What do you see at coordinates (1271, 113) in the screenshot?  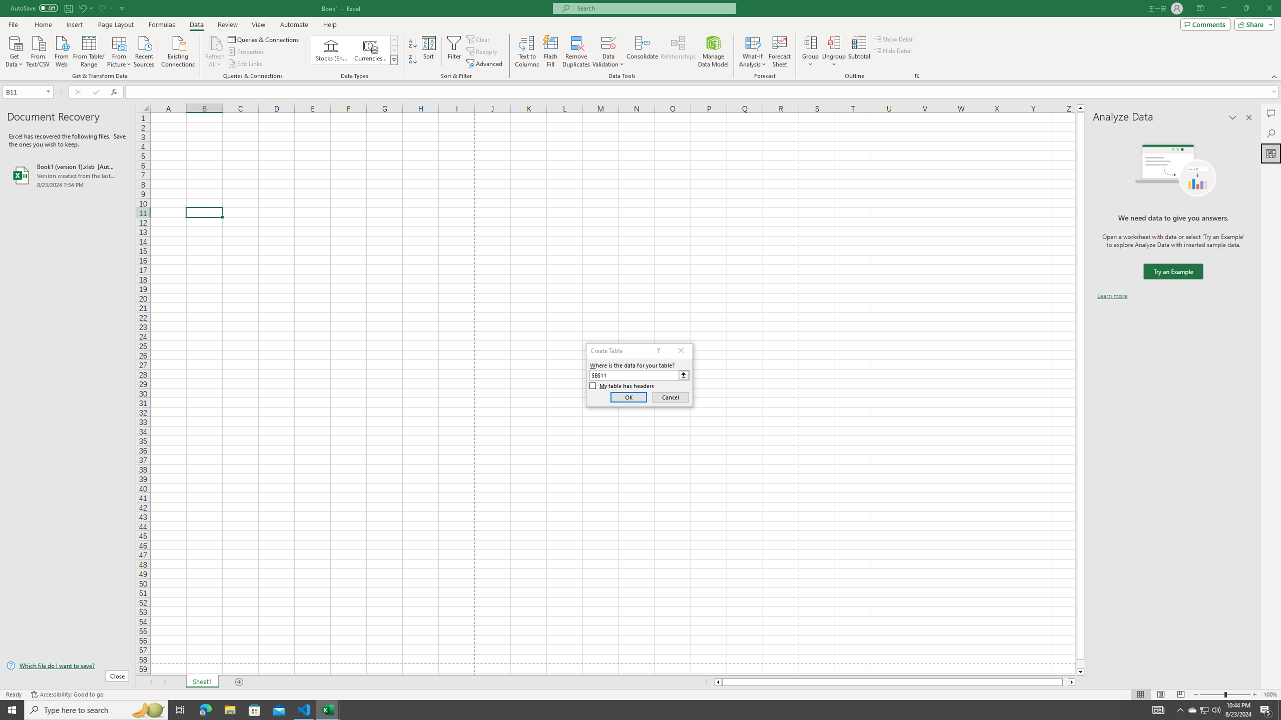 I see `Comments` at bounding box center [1271, 113].